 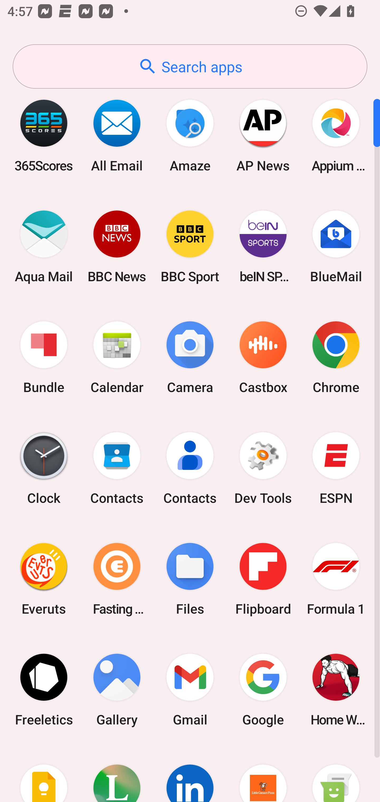 I want to click on 365Scores, so click(x=44, y=136).